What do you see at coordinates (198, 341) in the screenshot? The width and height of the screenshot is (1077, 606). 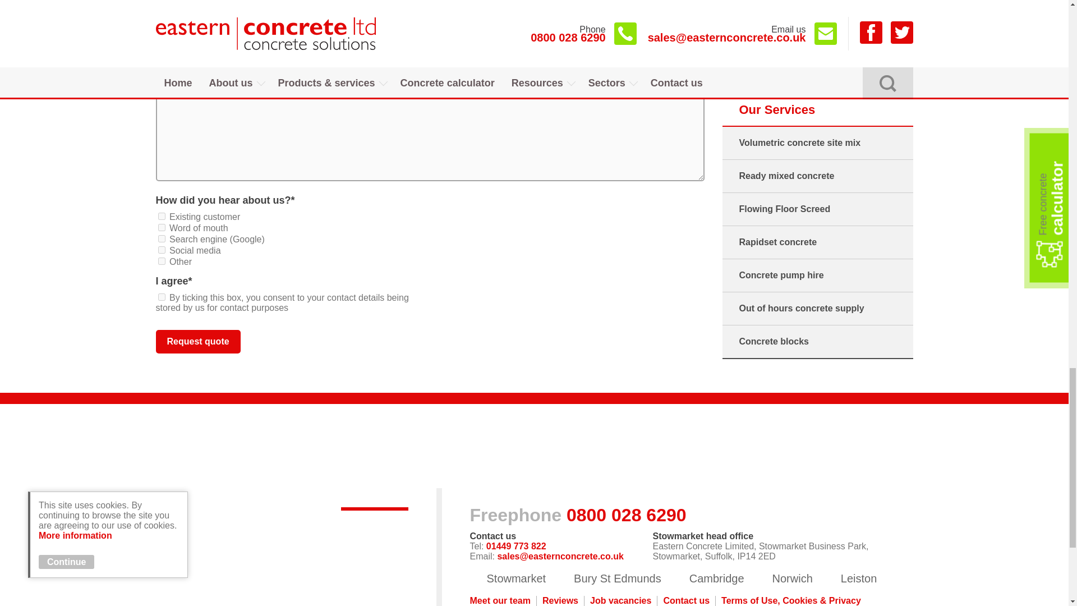 I see `Request quote` at bounding box center [198, 341].